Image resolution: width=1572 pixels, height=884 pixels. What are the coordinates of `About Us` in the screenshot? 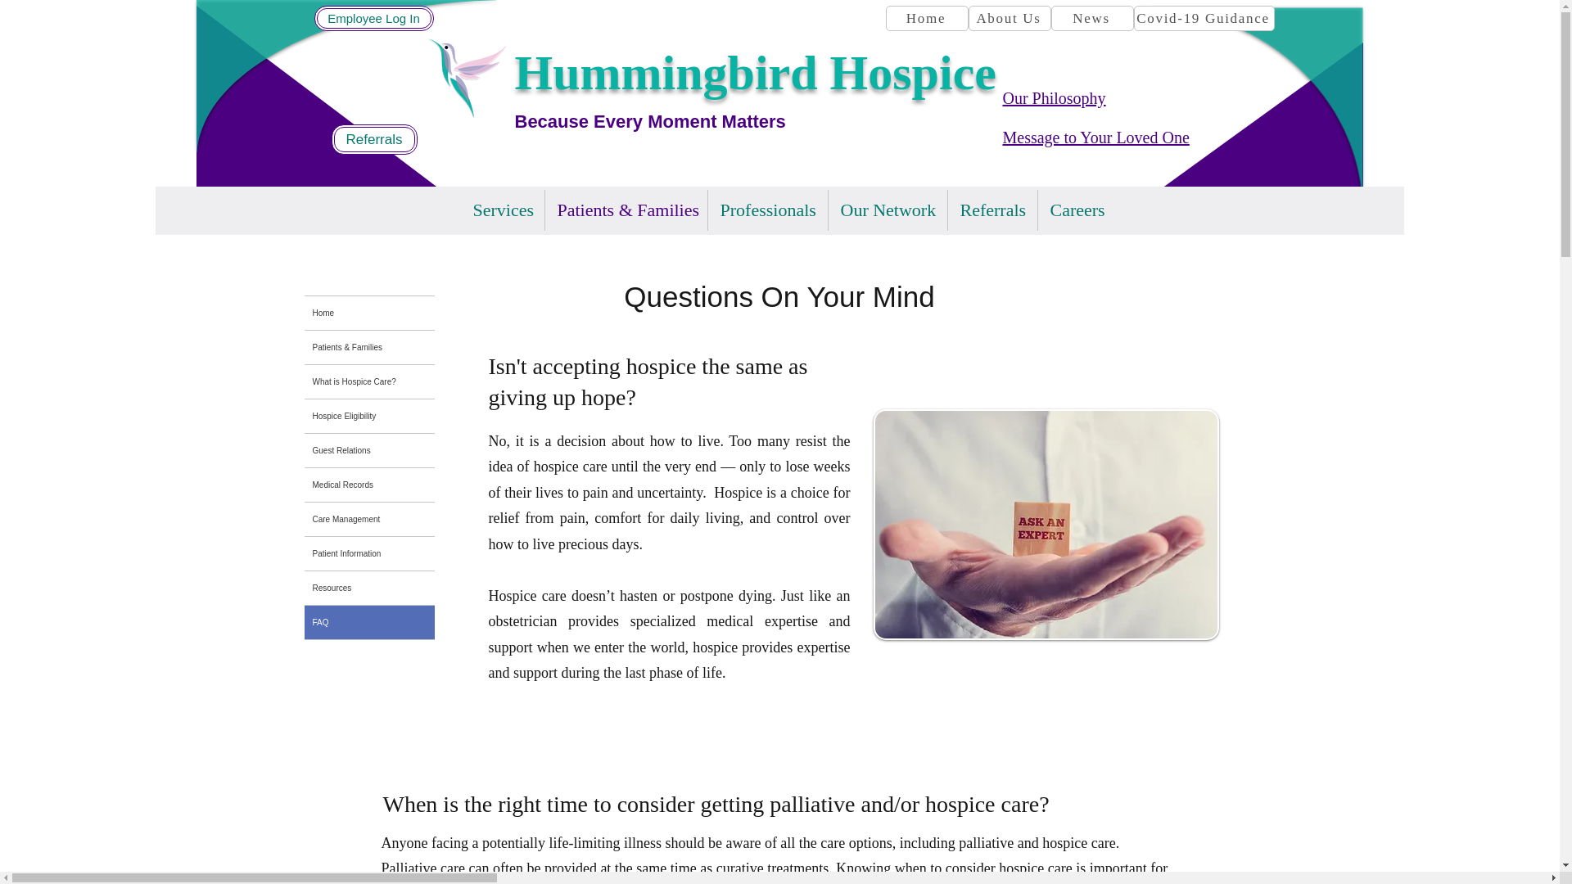 It's located at (1009, 18).